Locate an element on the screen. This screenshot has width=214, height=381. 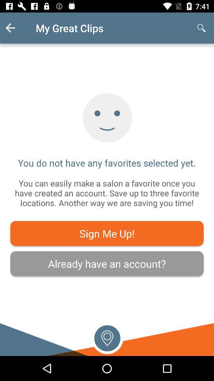
get current location is located at coordinates (107, 337).